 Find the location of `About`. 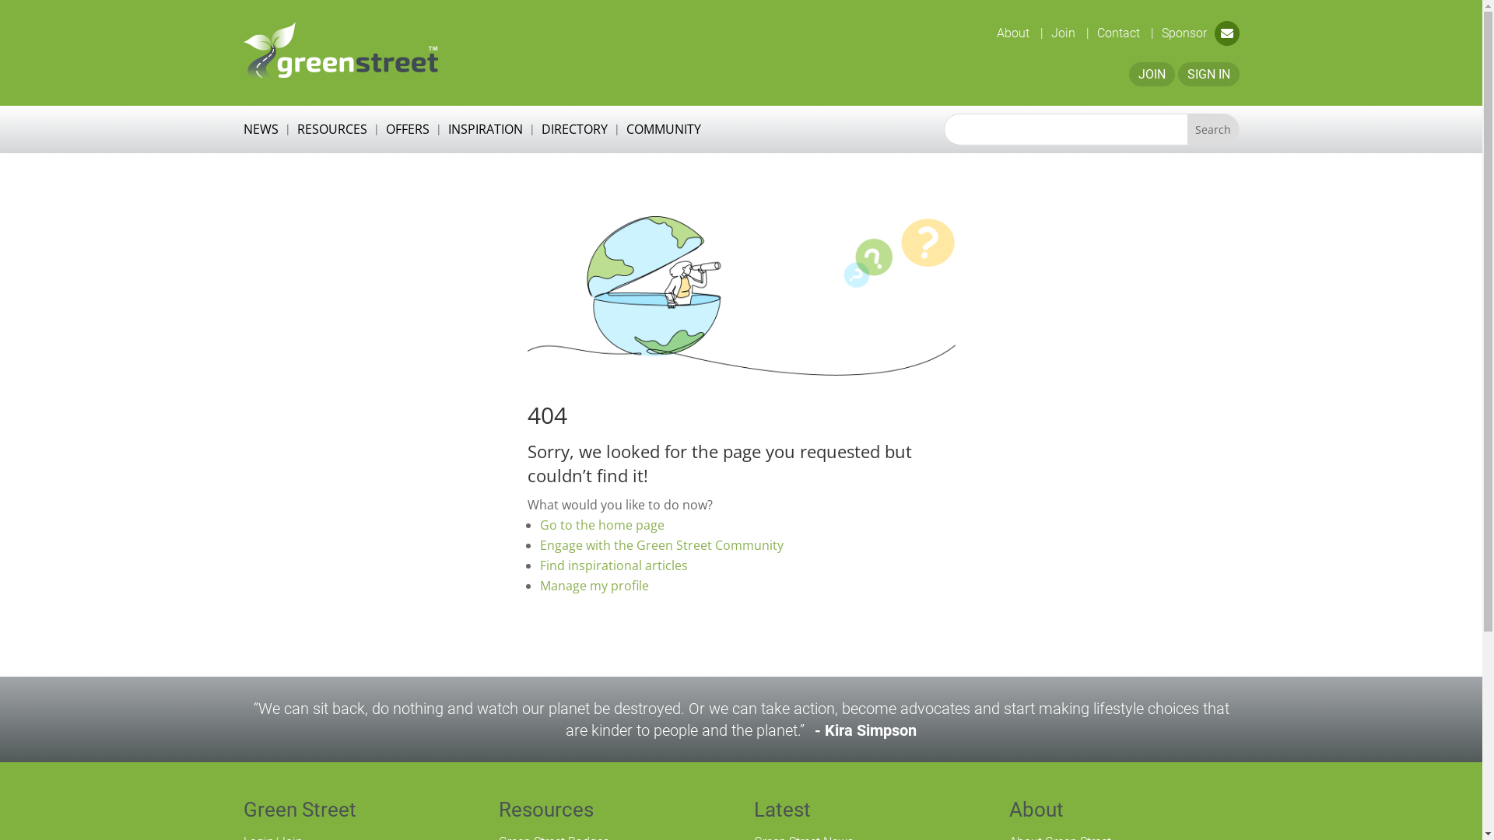

About is located at coordinates (1036, 810).